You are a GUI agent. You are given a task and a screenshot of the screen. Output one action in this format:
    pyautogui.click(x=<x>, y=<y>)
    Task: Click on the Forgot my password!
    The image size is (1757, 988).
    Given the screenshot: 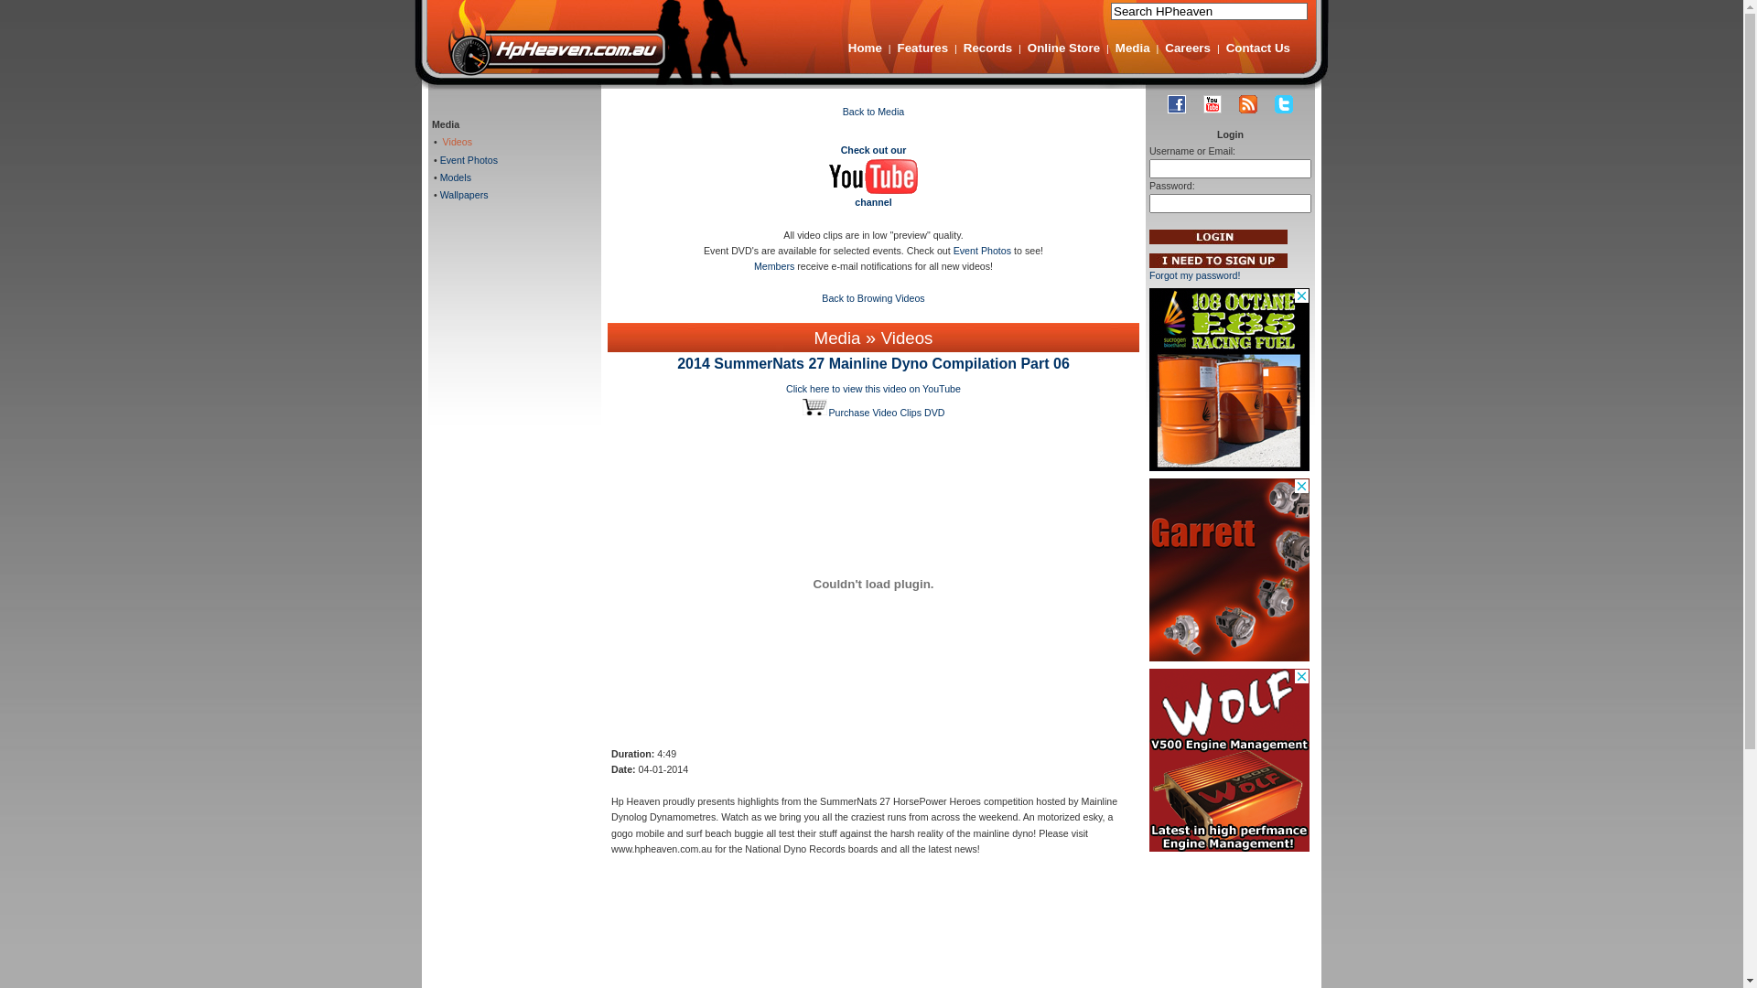 What is the action you would take?
    pyautogui.click(x=1195, y=275)
    